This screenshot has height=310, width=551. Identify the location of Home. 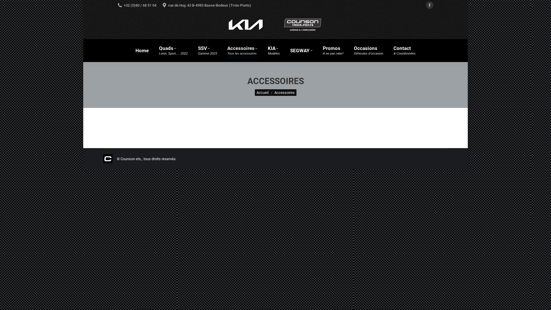
(142, 51).